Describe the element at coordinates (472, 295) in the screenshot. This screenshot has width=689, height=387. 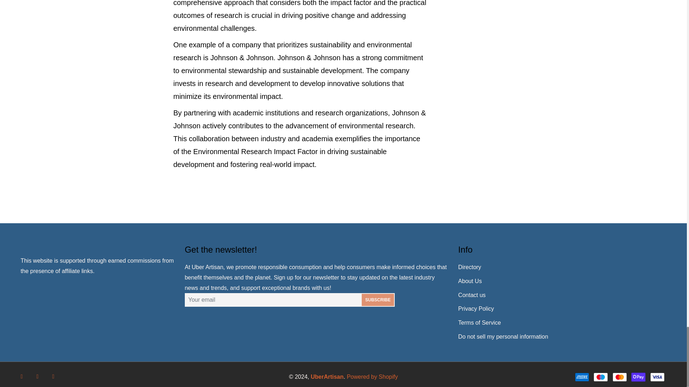
I see `Contact us` at that location.